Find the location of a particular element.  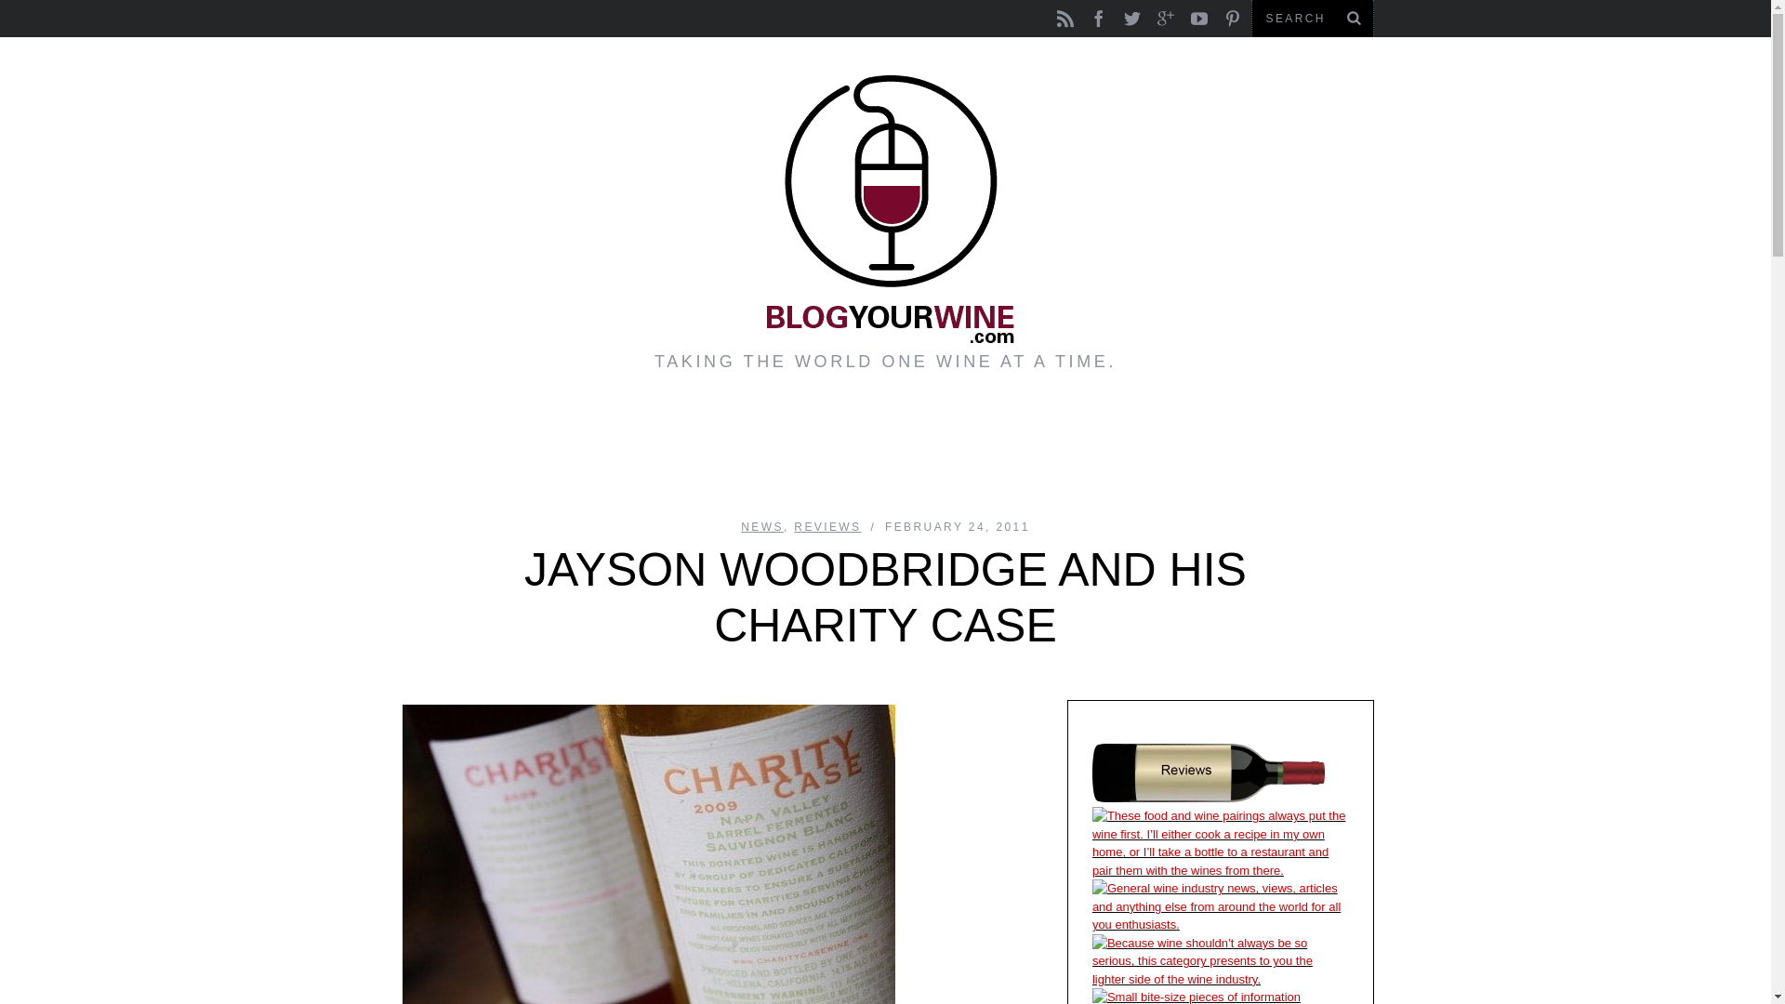

Charity Case wine by Jayson Woodbridge is located at coordinates (647, 854).